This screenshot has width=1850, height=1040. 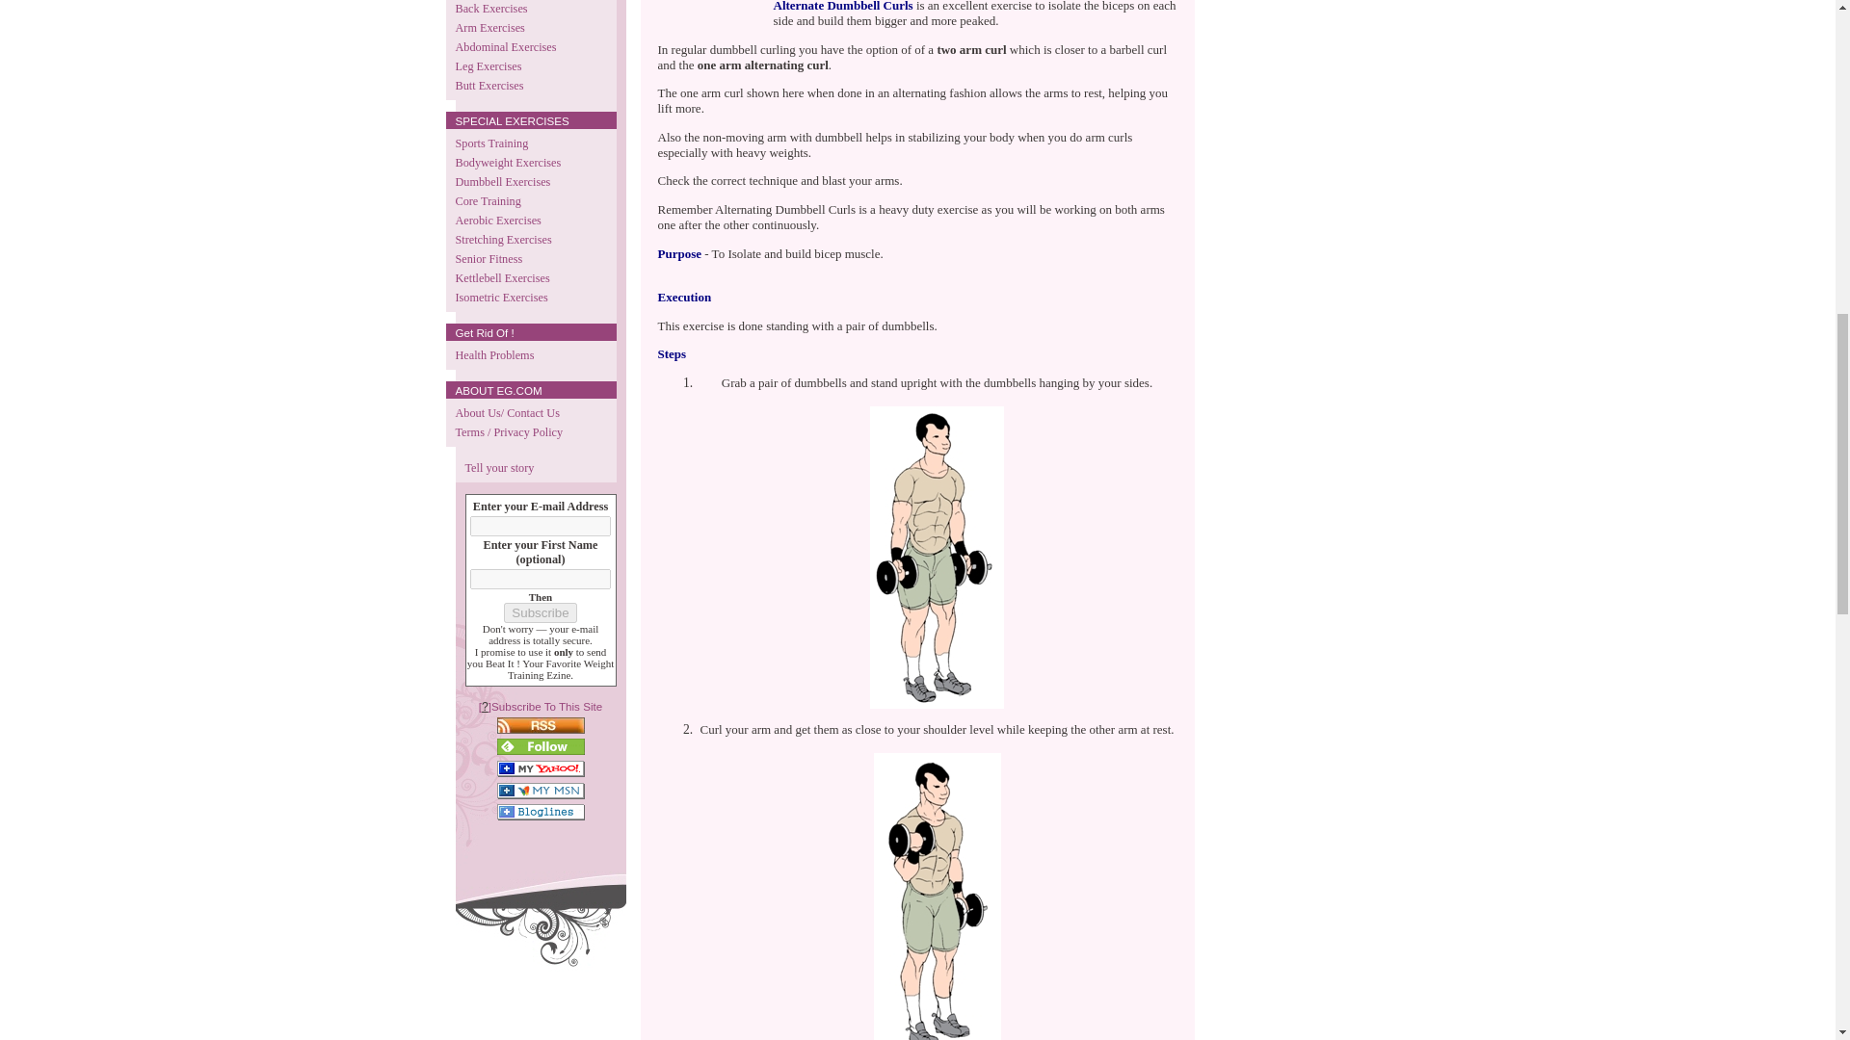 I want to click on Sports Training, so click(x=530, y=143).